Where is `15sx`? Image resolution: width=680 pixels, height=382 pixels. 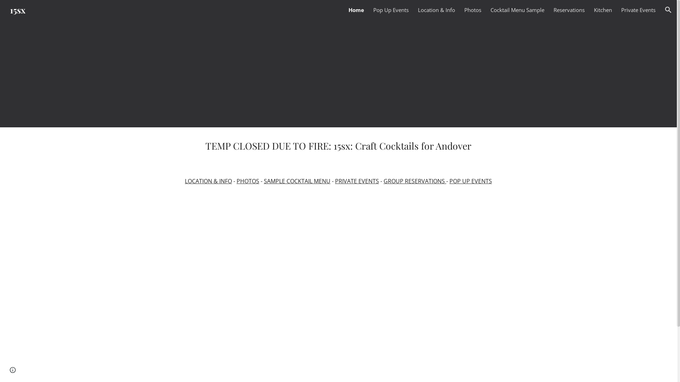
15sx is located at coordinates (18, 8).